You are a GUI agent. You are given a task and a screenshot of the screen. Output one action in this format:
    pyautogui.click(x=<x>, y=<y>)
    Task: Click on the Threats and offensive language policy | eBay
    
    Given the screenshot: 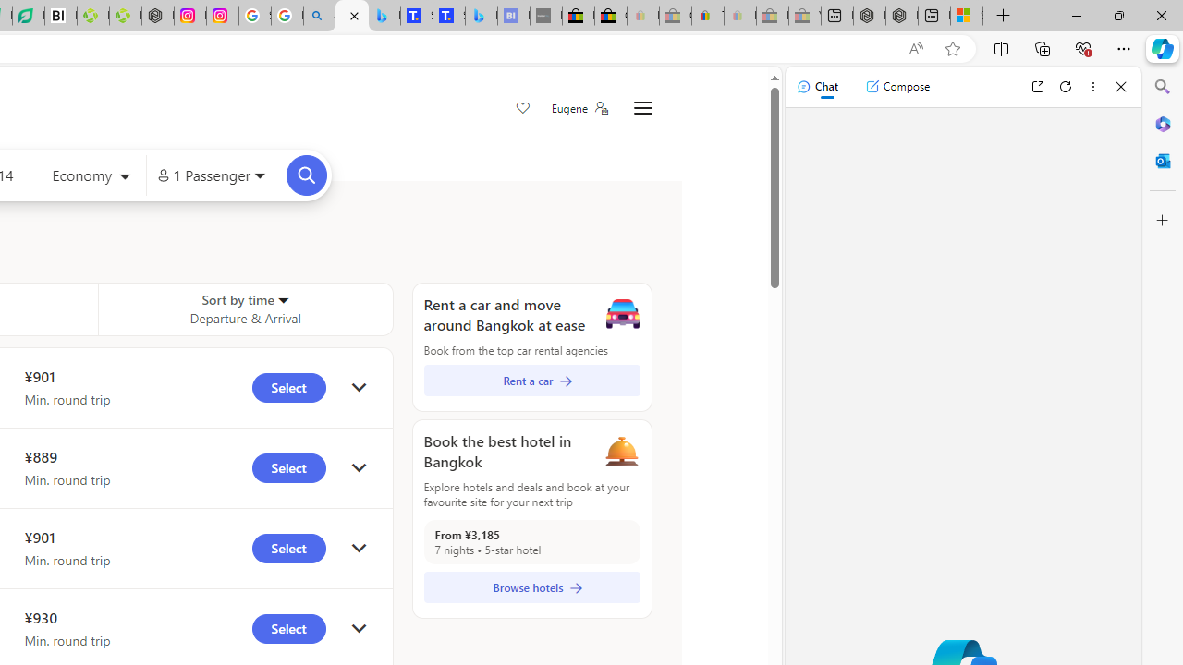 What is the action you would take?
    pyautogui.click(x=708, y=17)
    